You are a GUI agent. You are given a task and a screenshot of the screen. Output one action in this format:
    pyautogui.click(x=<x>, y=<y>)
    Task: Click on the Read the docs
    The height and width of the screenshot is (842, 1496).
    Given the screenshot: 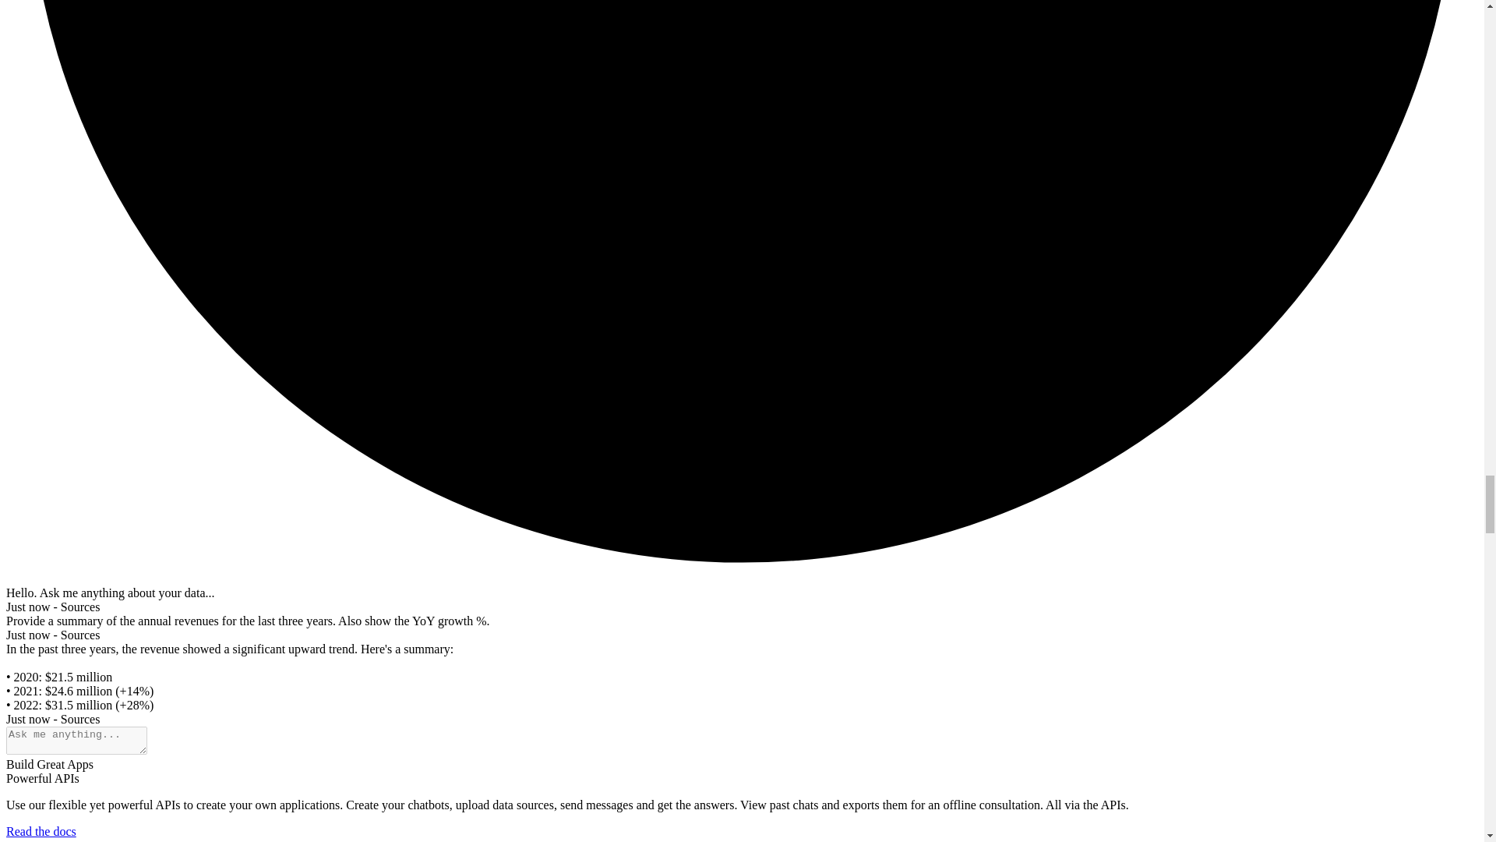 What is the action you would take?
    pyautogui.click(x=41, y=831)
    